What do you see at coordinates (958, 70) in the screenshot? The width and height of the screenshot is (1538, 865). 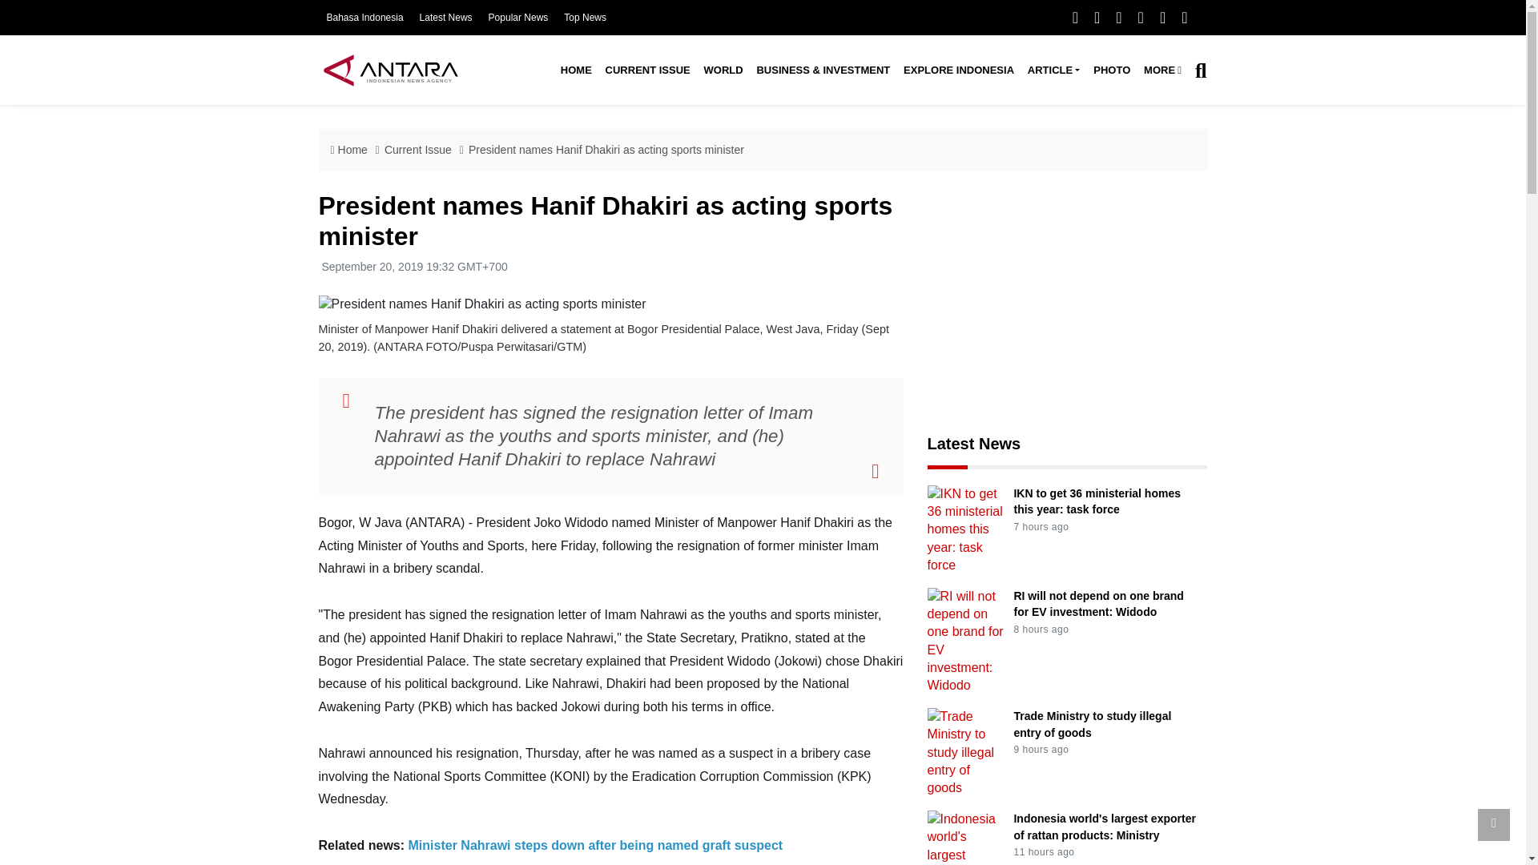 I see `Explore Indonesia` at bounding box center [958, 70].